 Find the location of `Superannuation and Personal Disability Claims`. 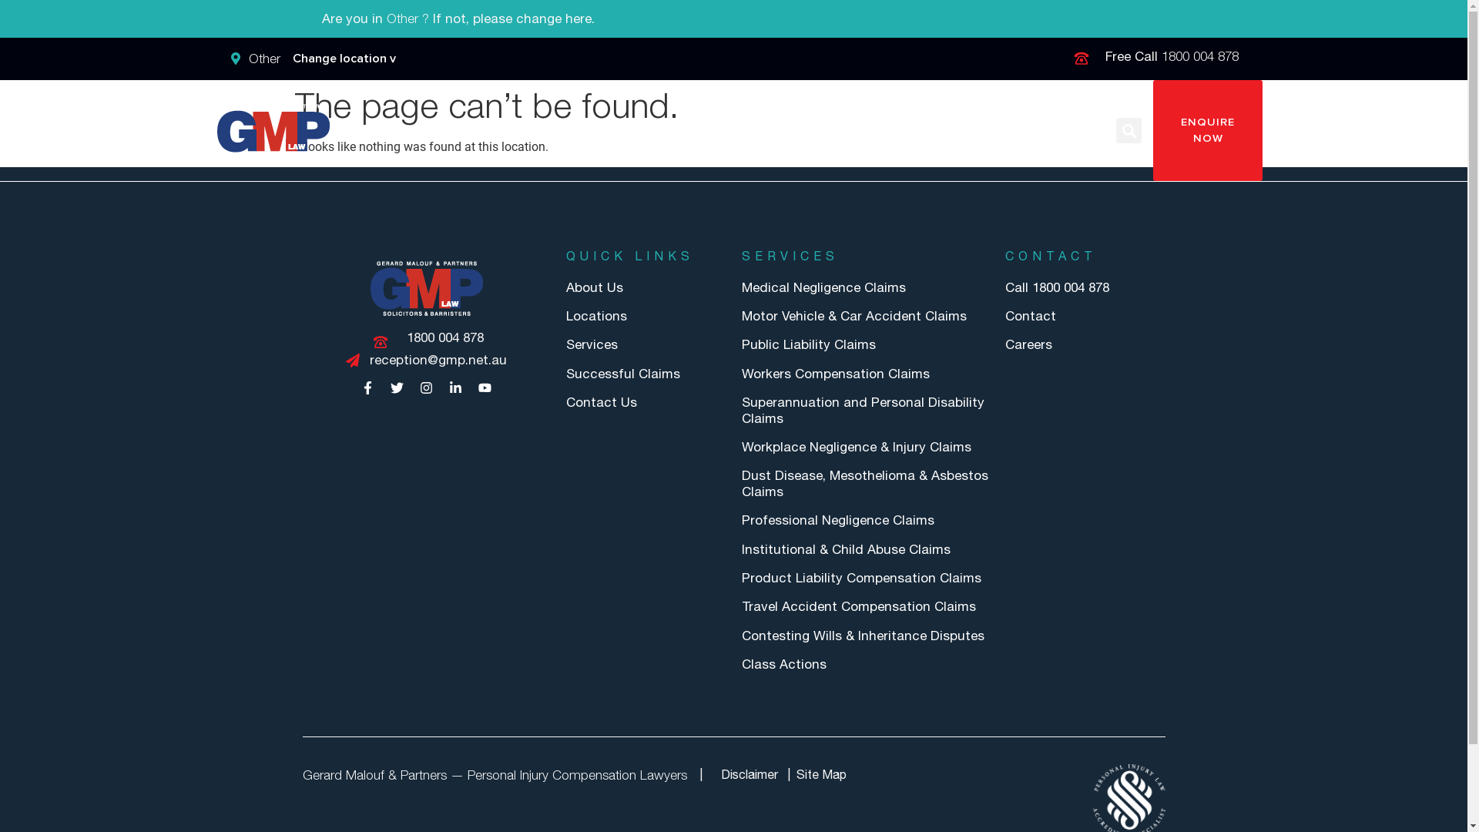

Superannuation and Personal Disability Claims is located at coordinates (865, 410).